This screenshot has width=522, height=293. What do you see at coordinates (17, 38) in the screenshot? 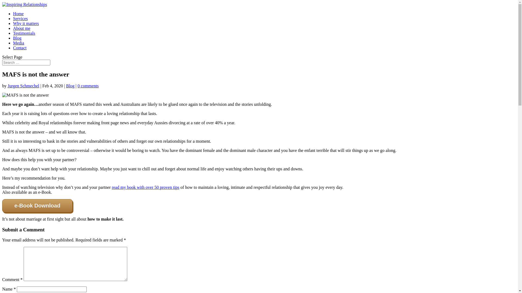
I see `Blog` at bounding box center [17, 38].